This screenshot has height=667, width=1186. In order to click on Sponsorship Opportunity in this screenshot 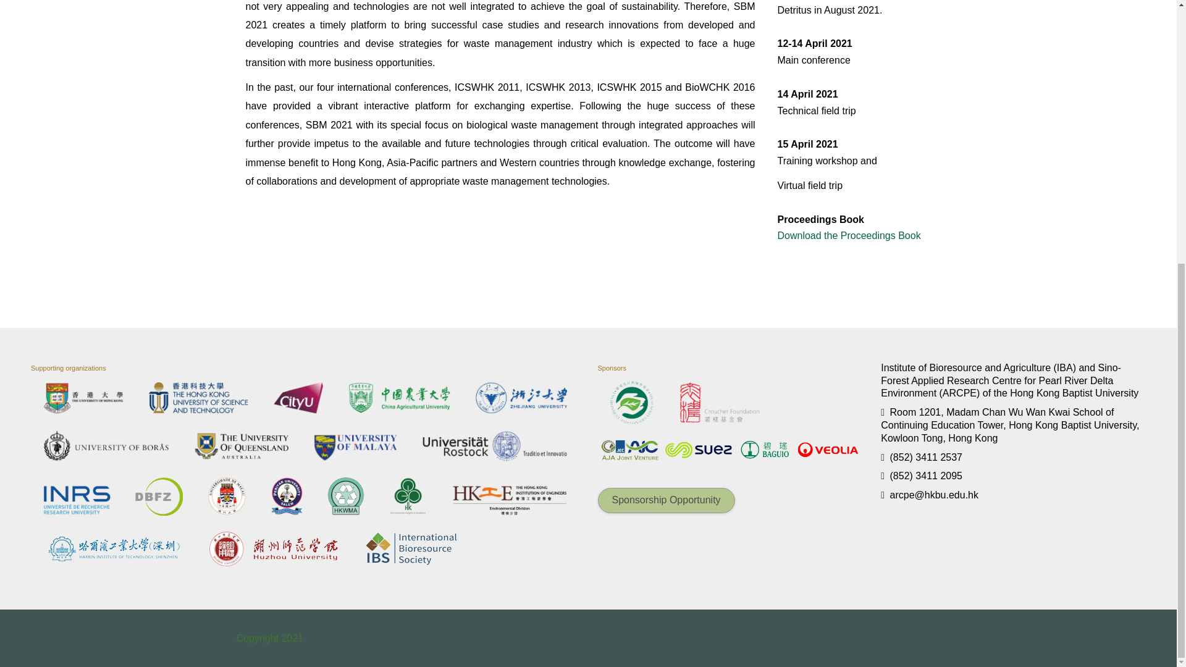, I will do `click(666, 500)`.